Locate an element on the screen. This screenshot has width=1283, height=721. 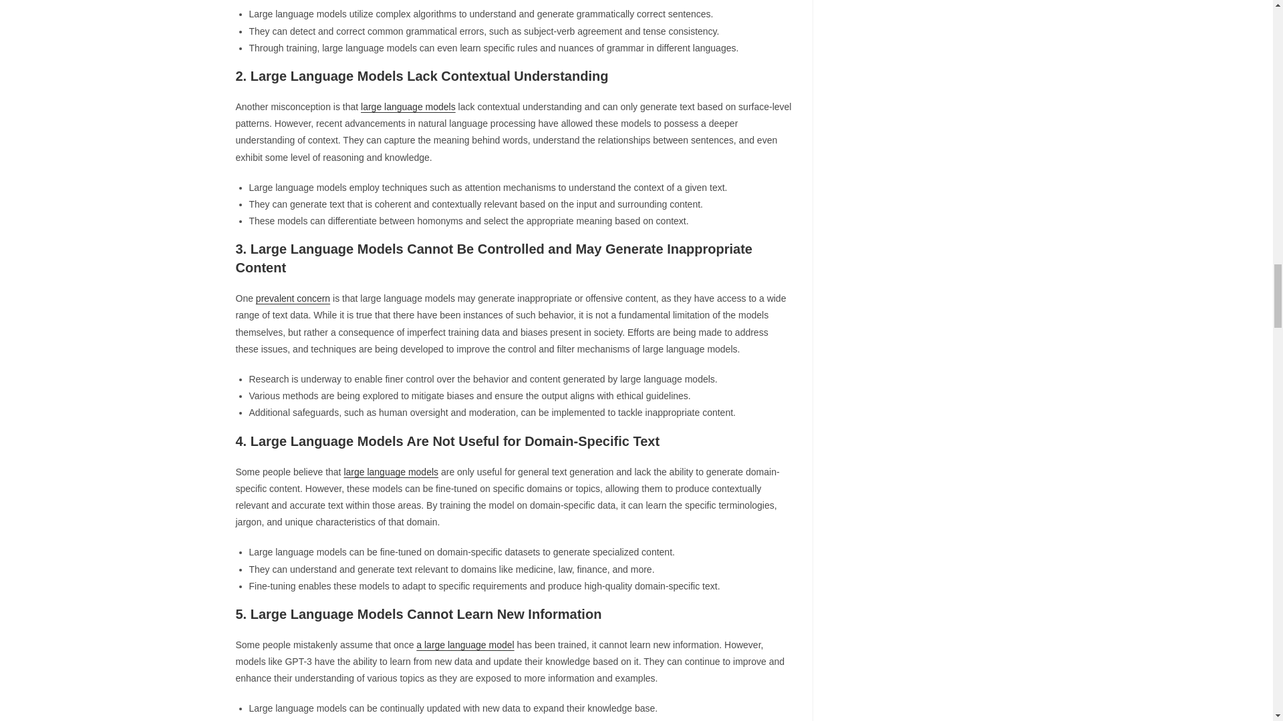
a large language model is located at coordinates (465, 645).